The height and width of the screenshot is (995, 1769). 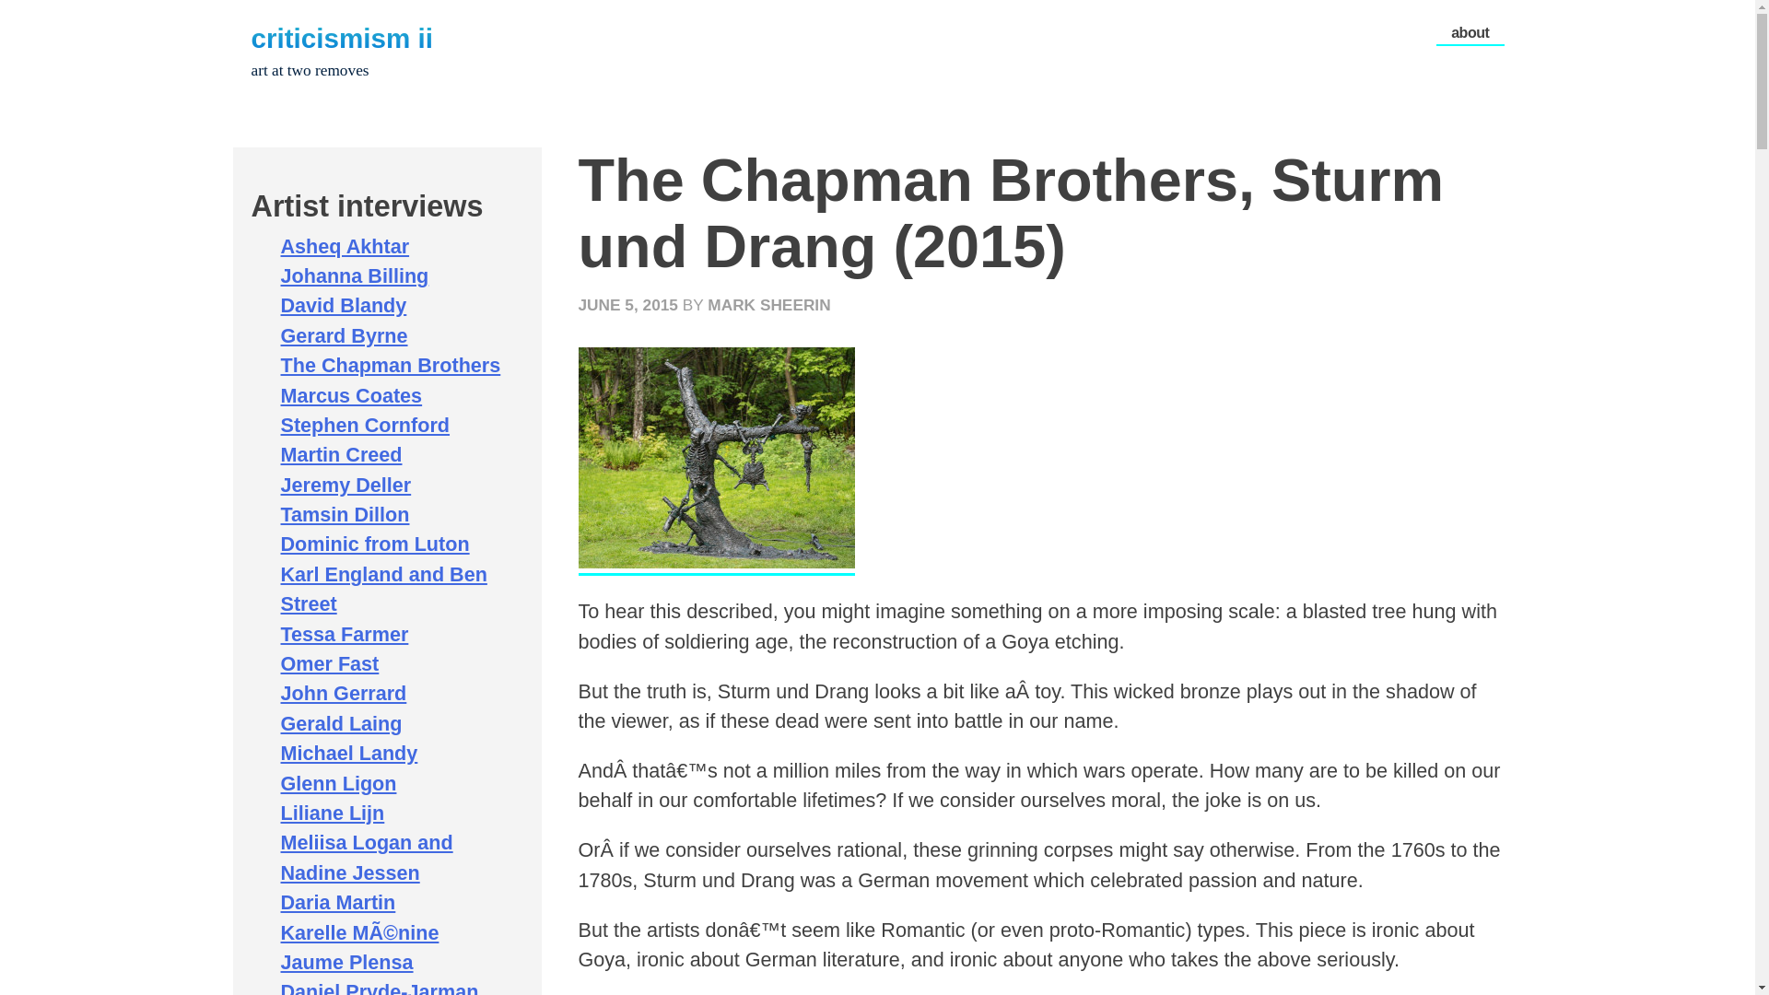 What do you see at coordinates (345, 485) in the screenshot?
I see `Jeremy Deller` at bounding box center [345, 485].